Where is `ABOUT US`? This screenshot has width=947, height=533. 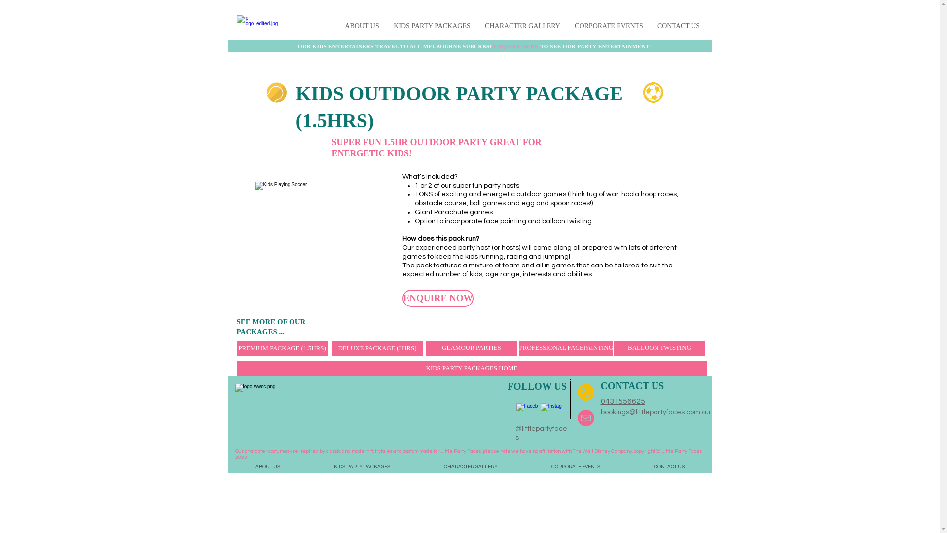 ABOUT US is located at coordinates (267, 467).